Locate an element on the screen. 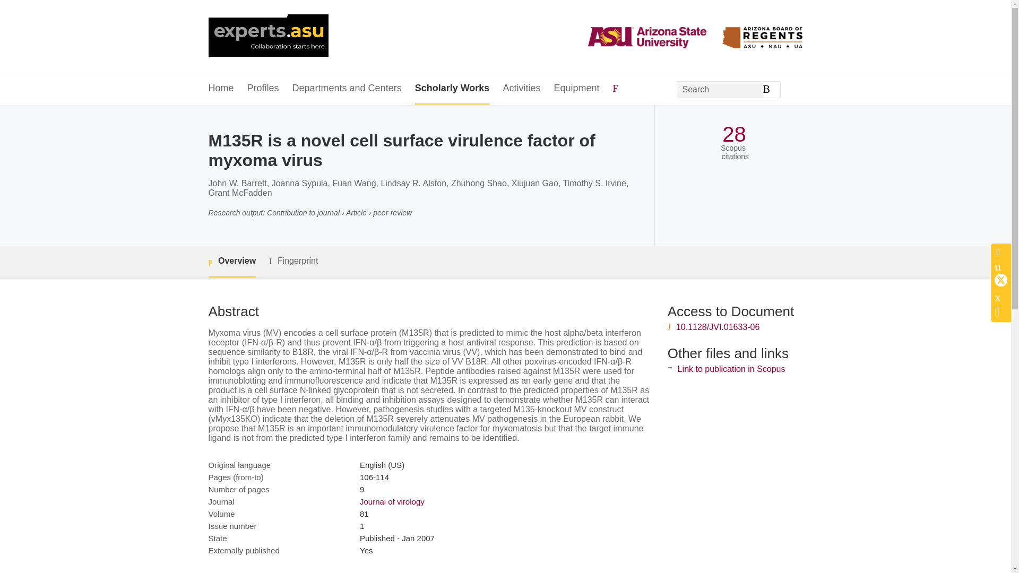 This screenshot has width=1019, height=573. Scholarly Works is located at coordinates (452, 89).